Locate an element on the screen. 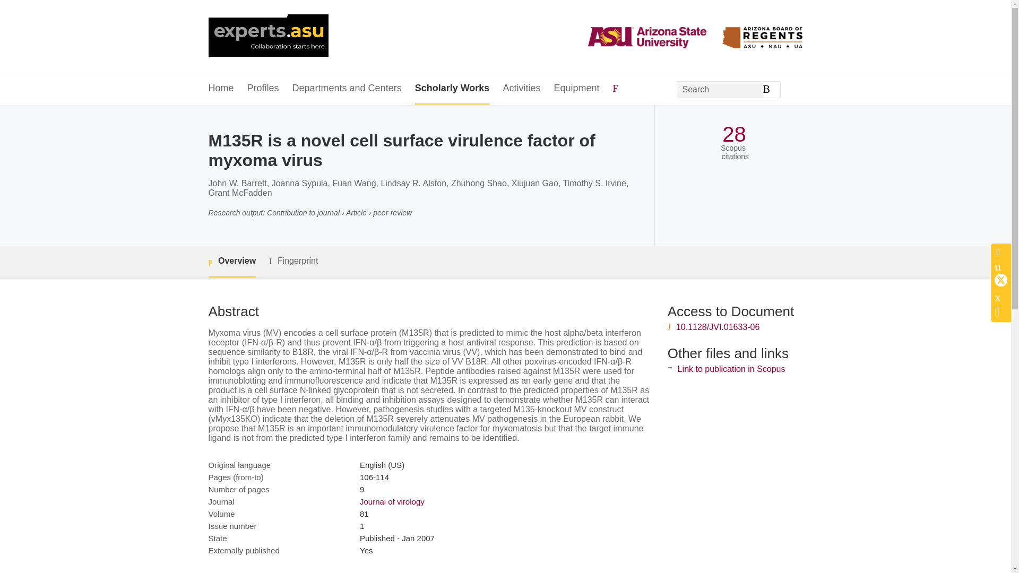 This screenshot has width=1019, height=573. Scholarly Works is located at coordinates (452, 89).